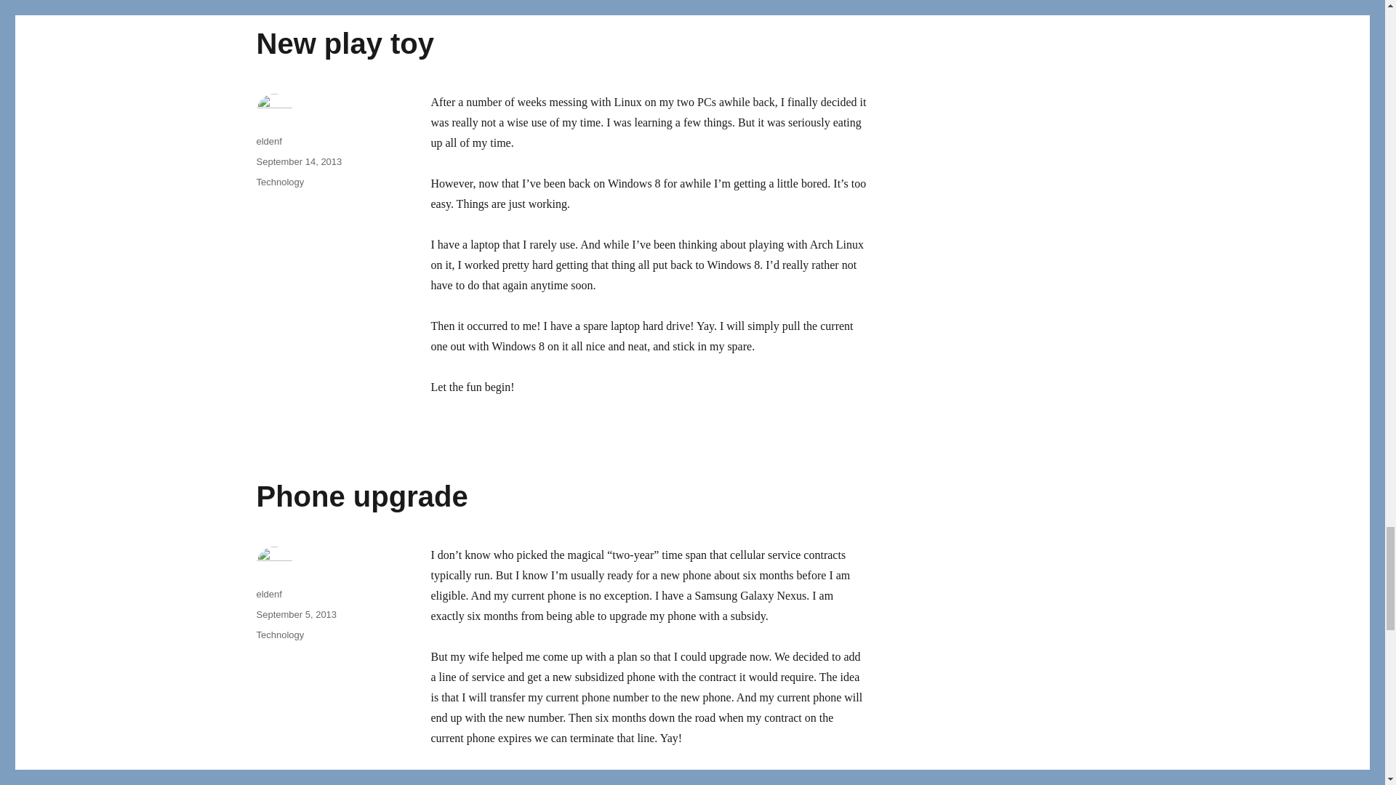  What do you see at coordinates (279, 182) in the screenshot?
I see `Technology` at bounding box center [279, 182].